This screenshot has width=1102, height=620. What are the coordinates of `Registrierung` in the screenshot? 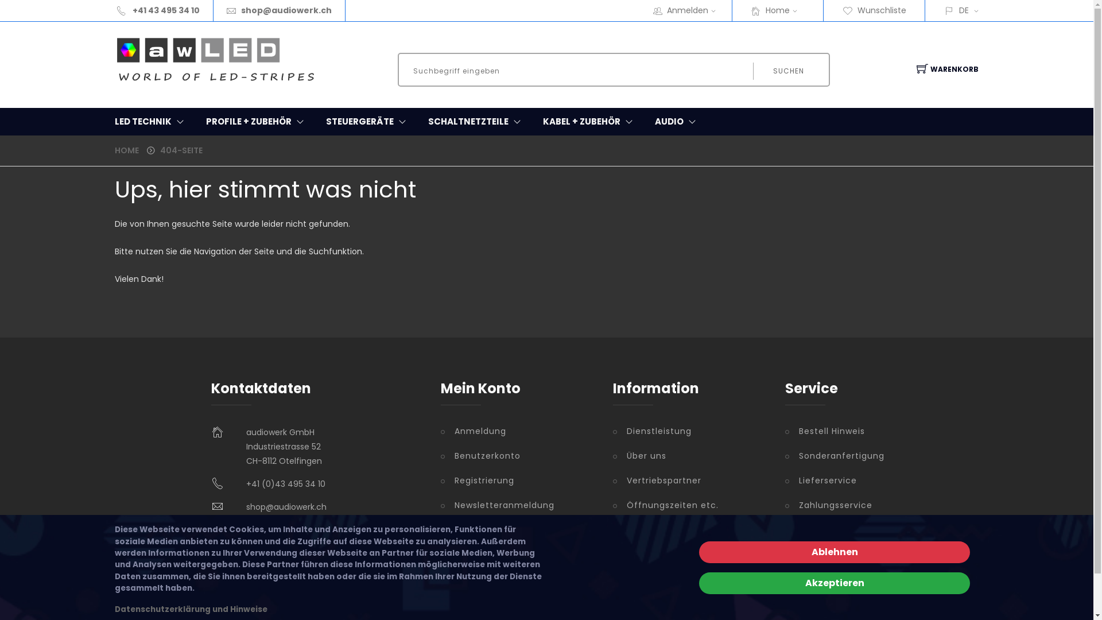 It's located at (518, 481).